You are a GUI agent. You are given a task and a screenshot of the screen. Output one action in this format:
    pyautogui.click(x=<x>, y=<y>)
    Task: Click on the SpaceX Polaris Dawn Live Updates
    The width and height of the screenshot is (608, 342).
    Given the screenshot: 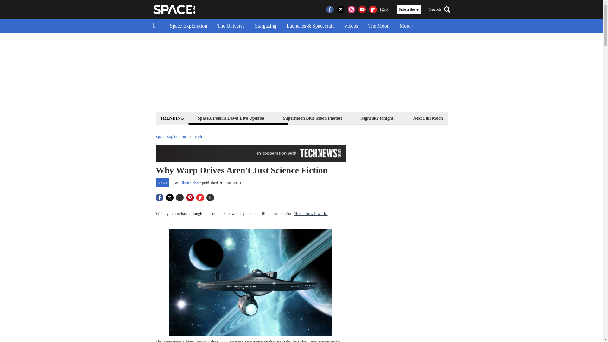 What is the action you would take?
    pyautogui.click(x=231, y=118)
    